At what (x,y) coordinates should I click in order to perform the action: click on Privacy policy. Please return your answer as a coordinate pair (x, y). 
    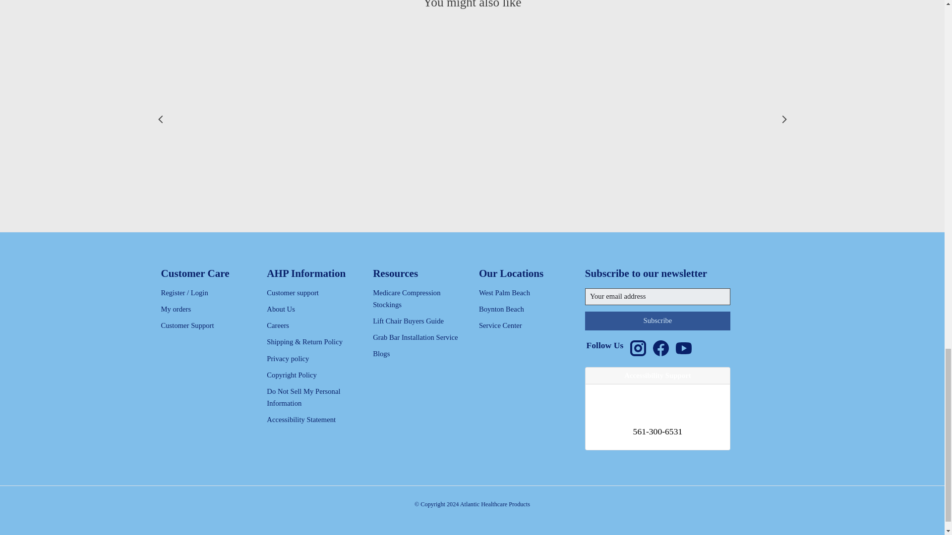
    Looking at the image, I should click on (288, 359).